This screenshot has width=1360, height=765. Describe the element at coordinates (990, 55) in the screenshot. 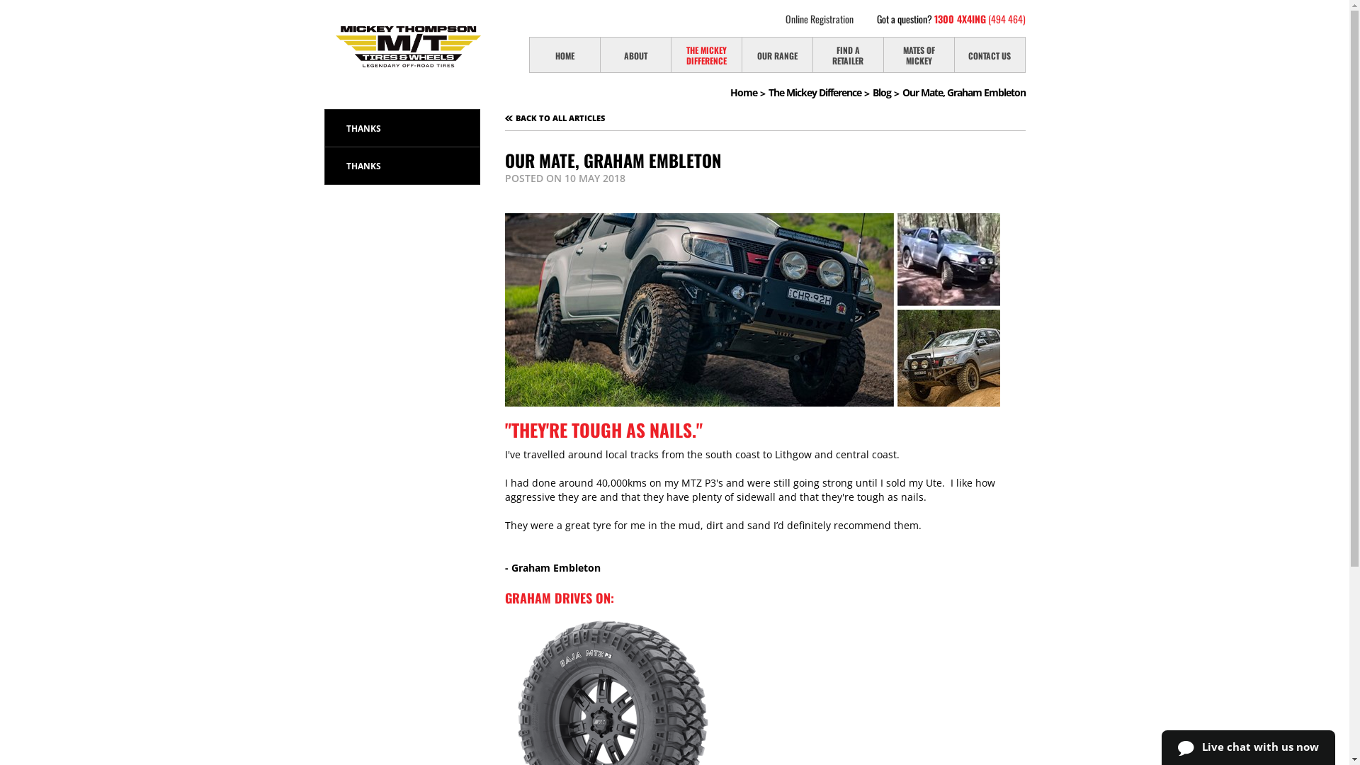

I see `CONTACT US` at that location.